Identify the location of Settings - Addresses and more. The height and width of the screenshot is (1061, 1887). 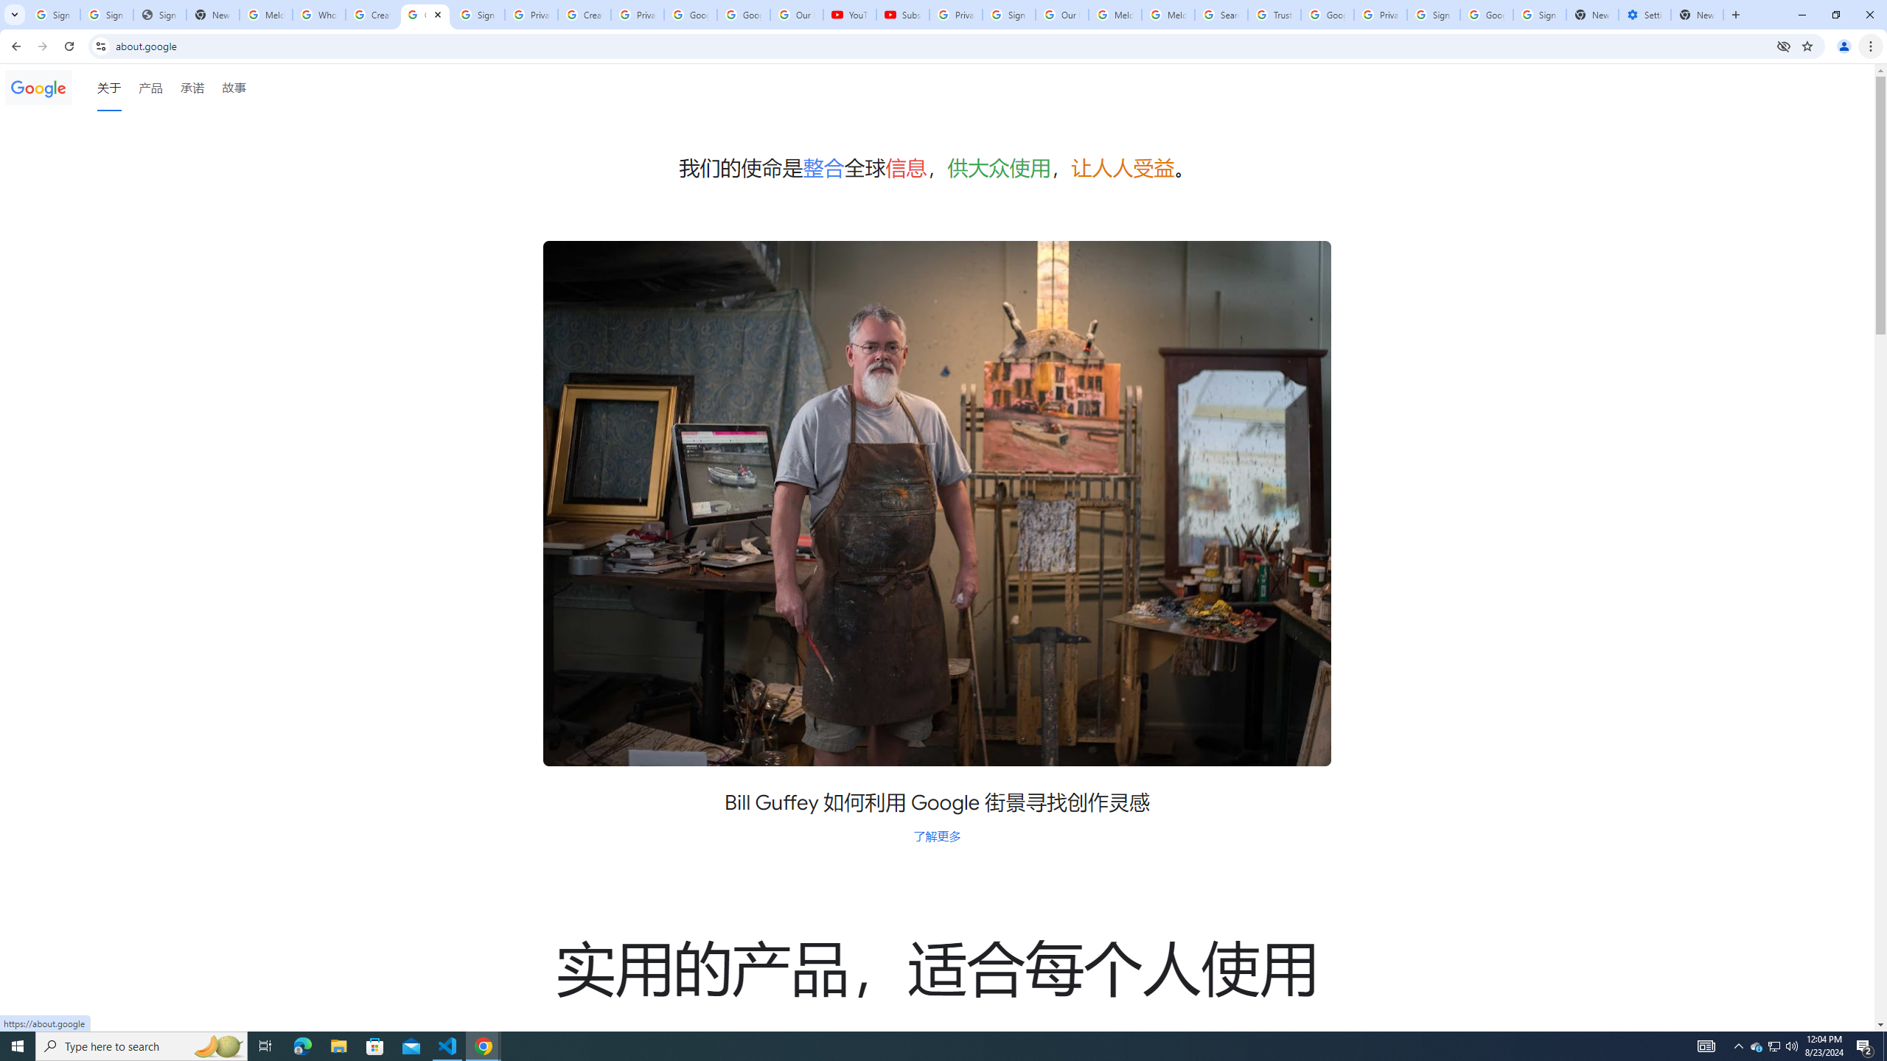
(1644, 15).